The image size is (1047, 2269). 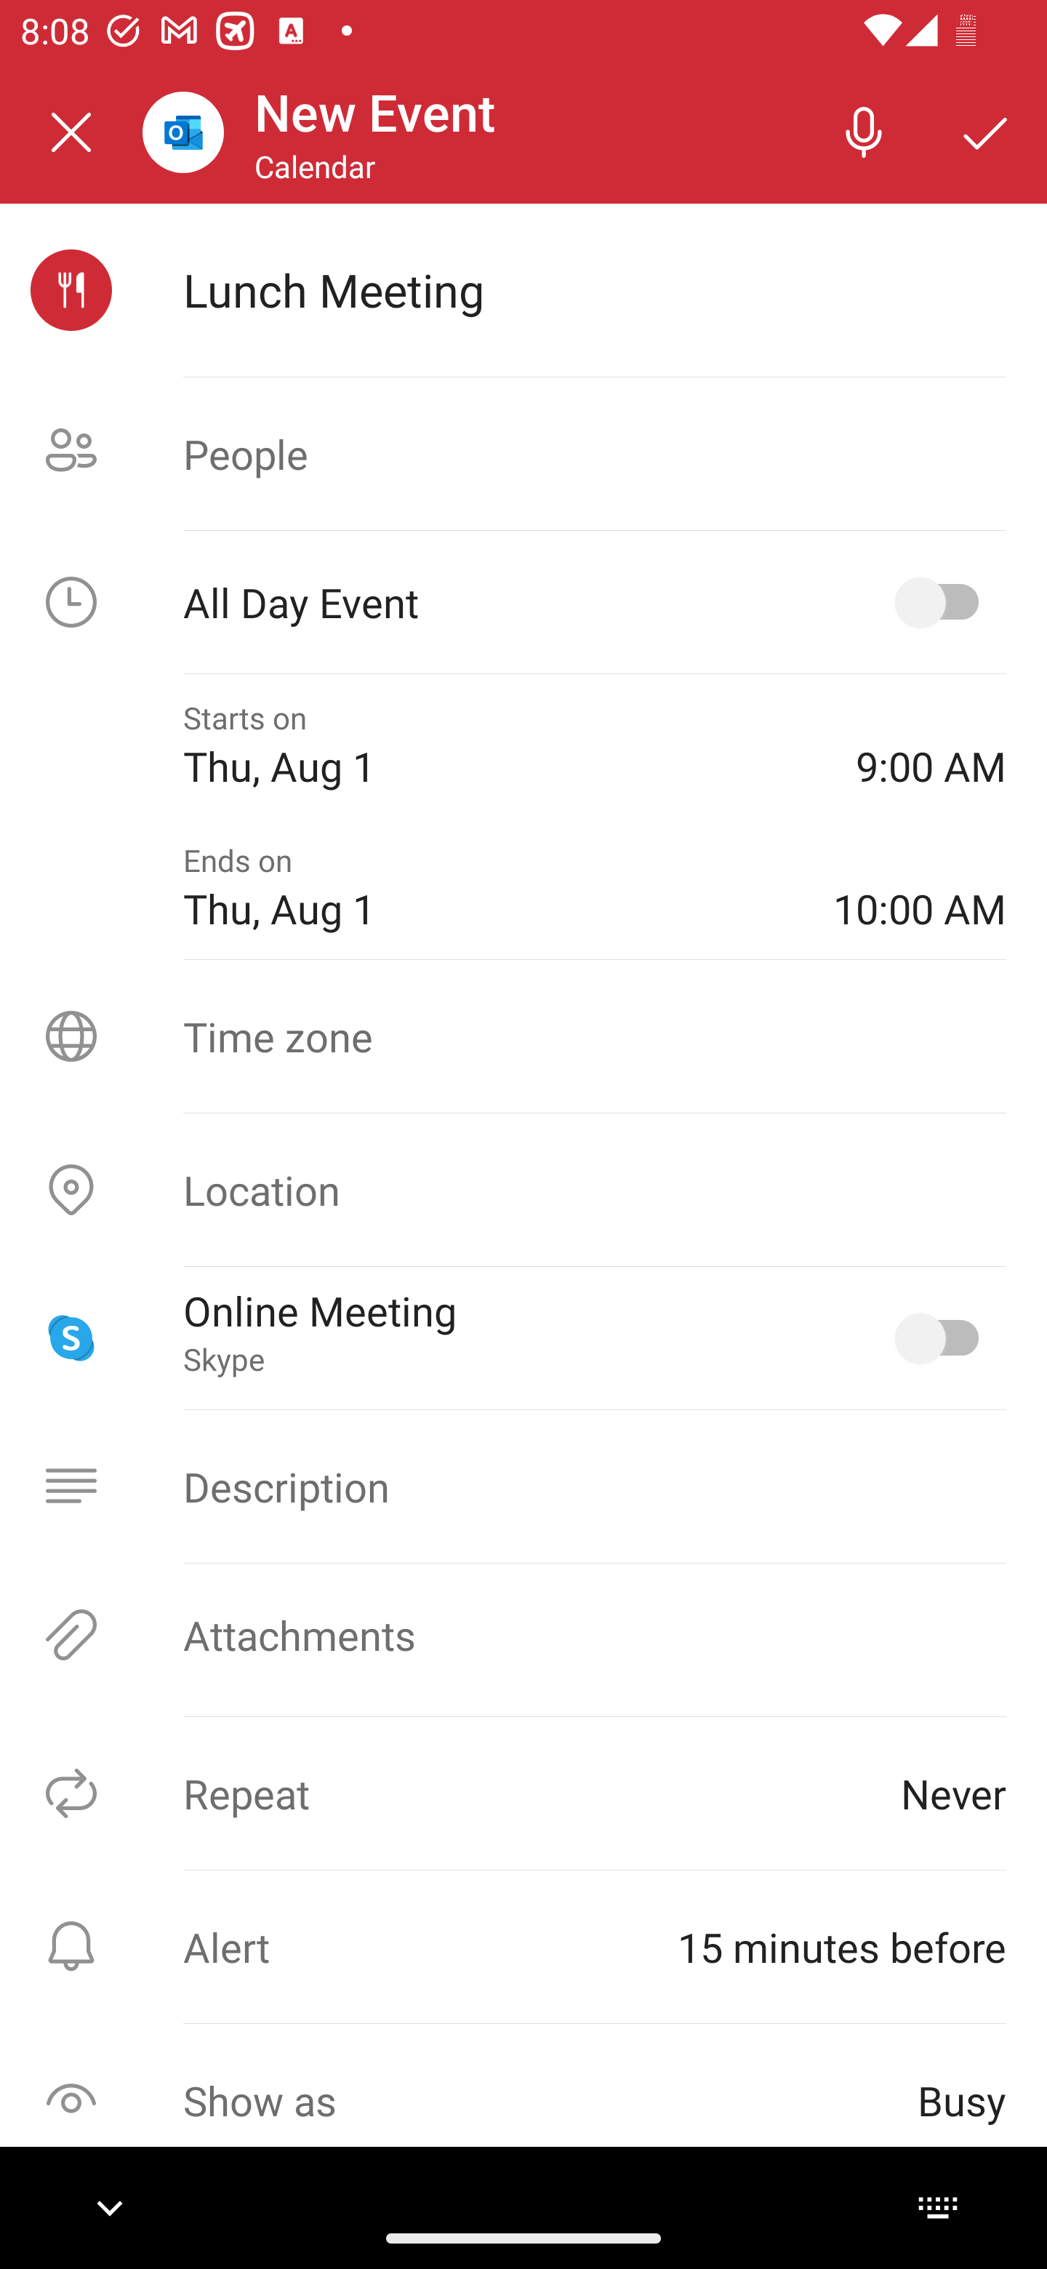 I want to click on Ends on Thu, Aug 1, so click(x=487, y=888).